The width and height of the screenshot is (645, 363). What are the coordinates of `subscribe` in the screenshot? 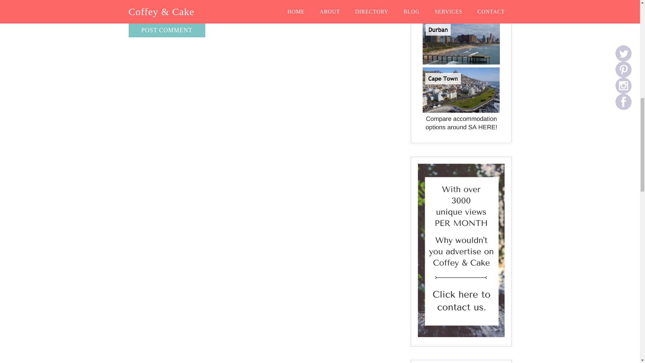 It's located at (131, 18).